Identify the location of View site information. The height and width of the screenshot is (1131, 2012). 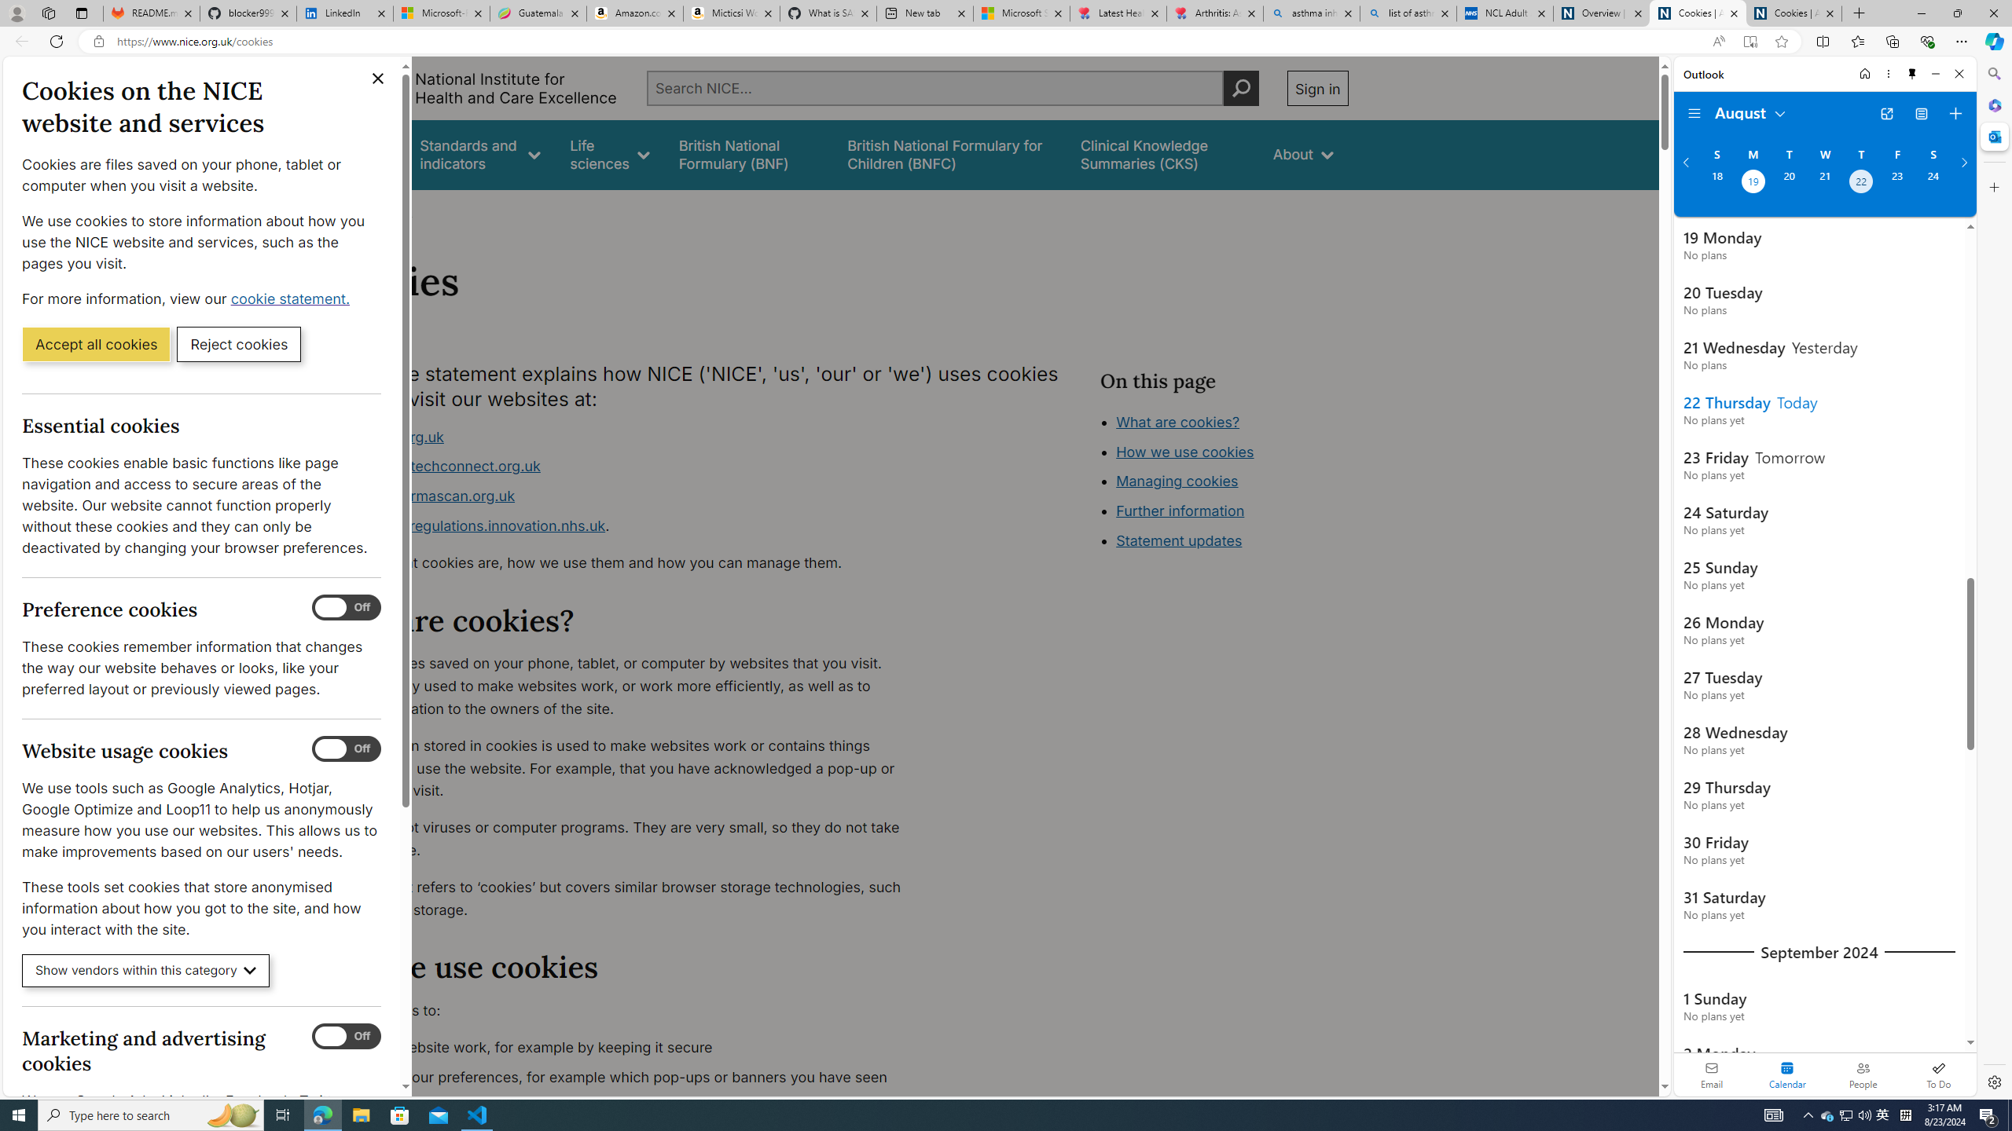
(97, 42).